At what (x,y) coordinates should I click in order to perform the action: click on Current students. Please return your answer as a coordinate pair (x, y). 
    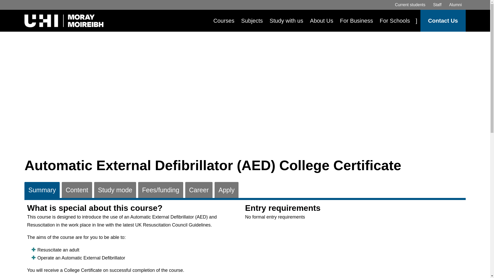
    Looking at the image, I should click on (410, 5).